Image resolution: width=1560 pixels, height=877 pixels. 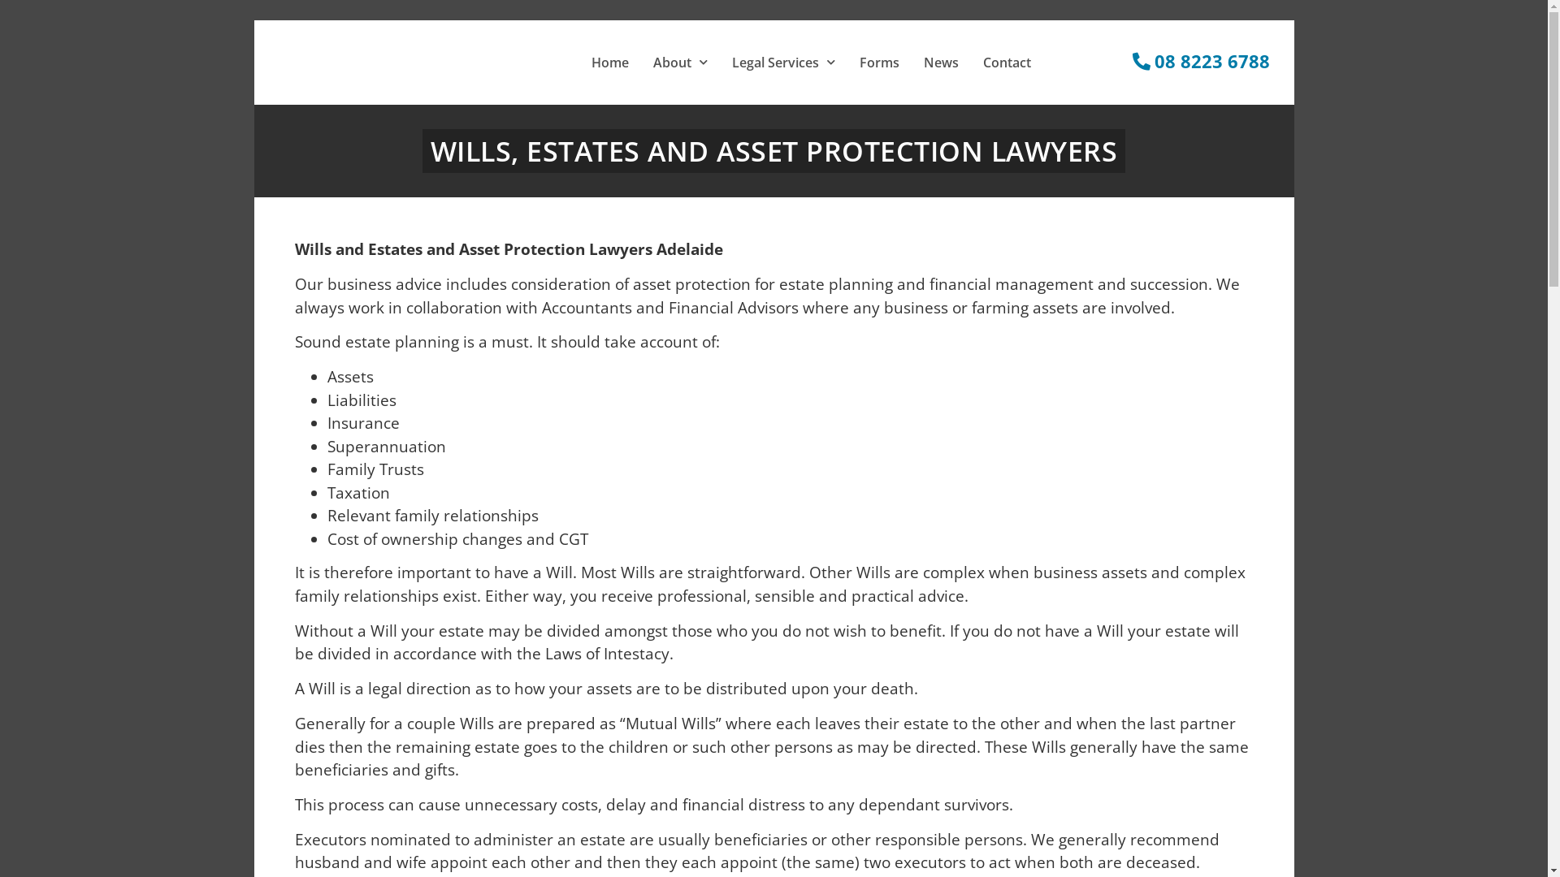 What do you see at coordinates (941, 63) in the screenshot?
I see `News` at bounding box center [941, 63].